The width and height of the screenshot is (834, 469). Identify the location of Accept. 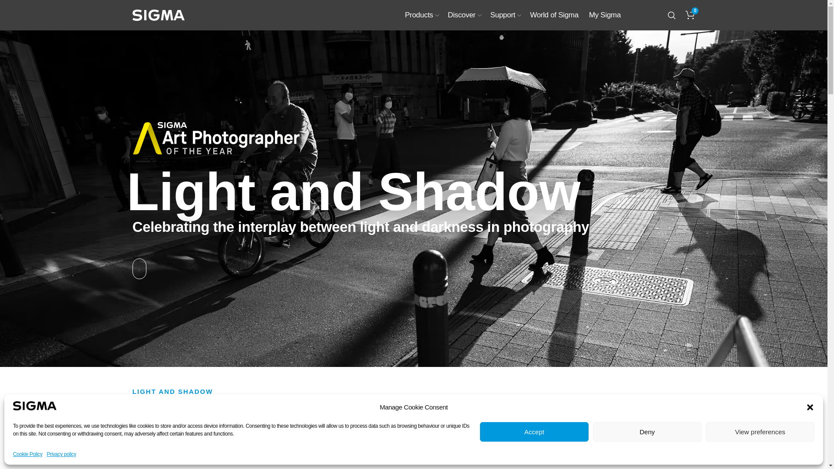
(534, 432).